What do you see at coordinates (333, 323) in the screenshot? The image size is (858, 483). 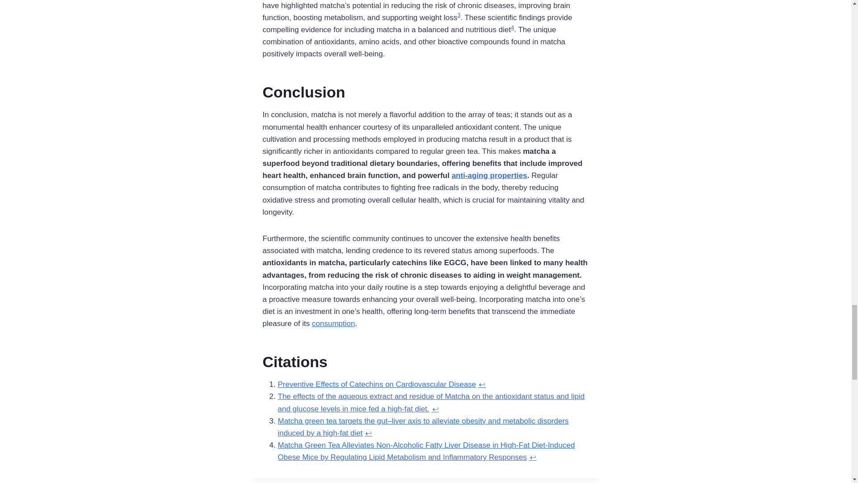 I see `consumption` at bounding box center [333, 323].